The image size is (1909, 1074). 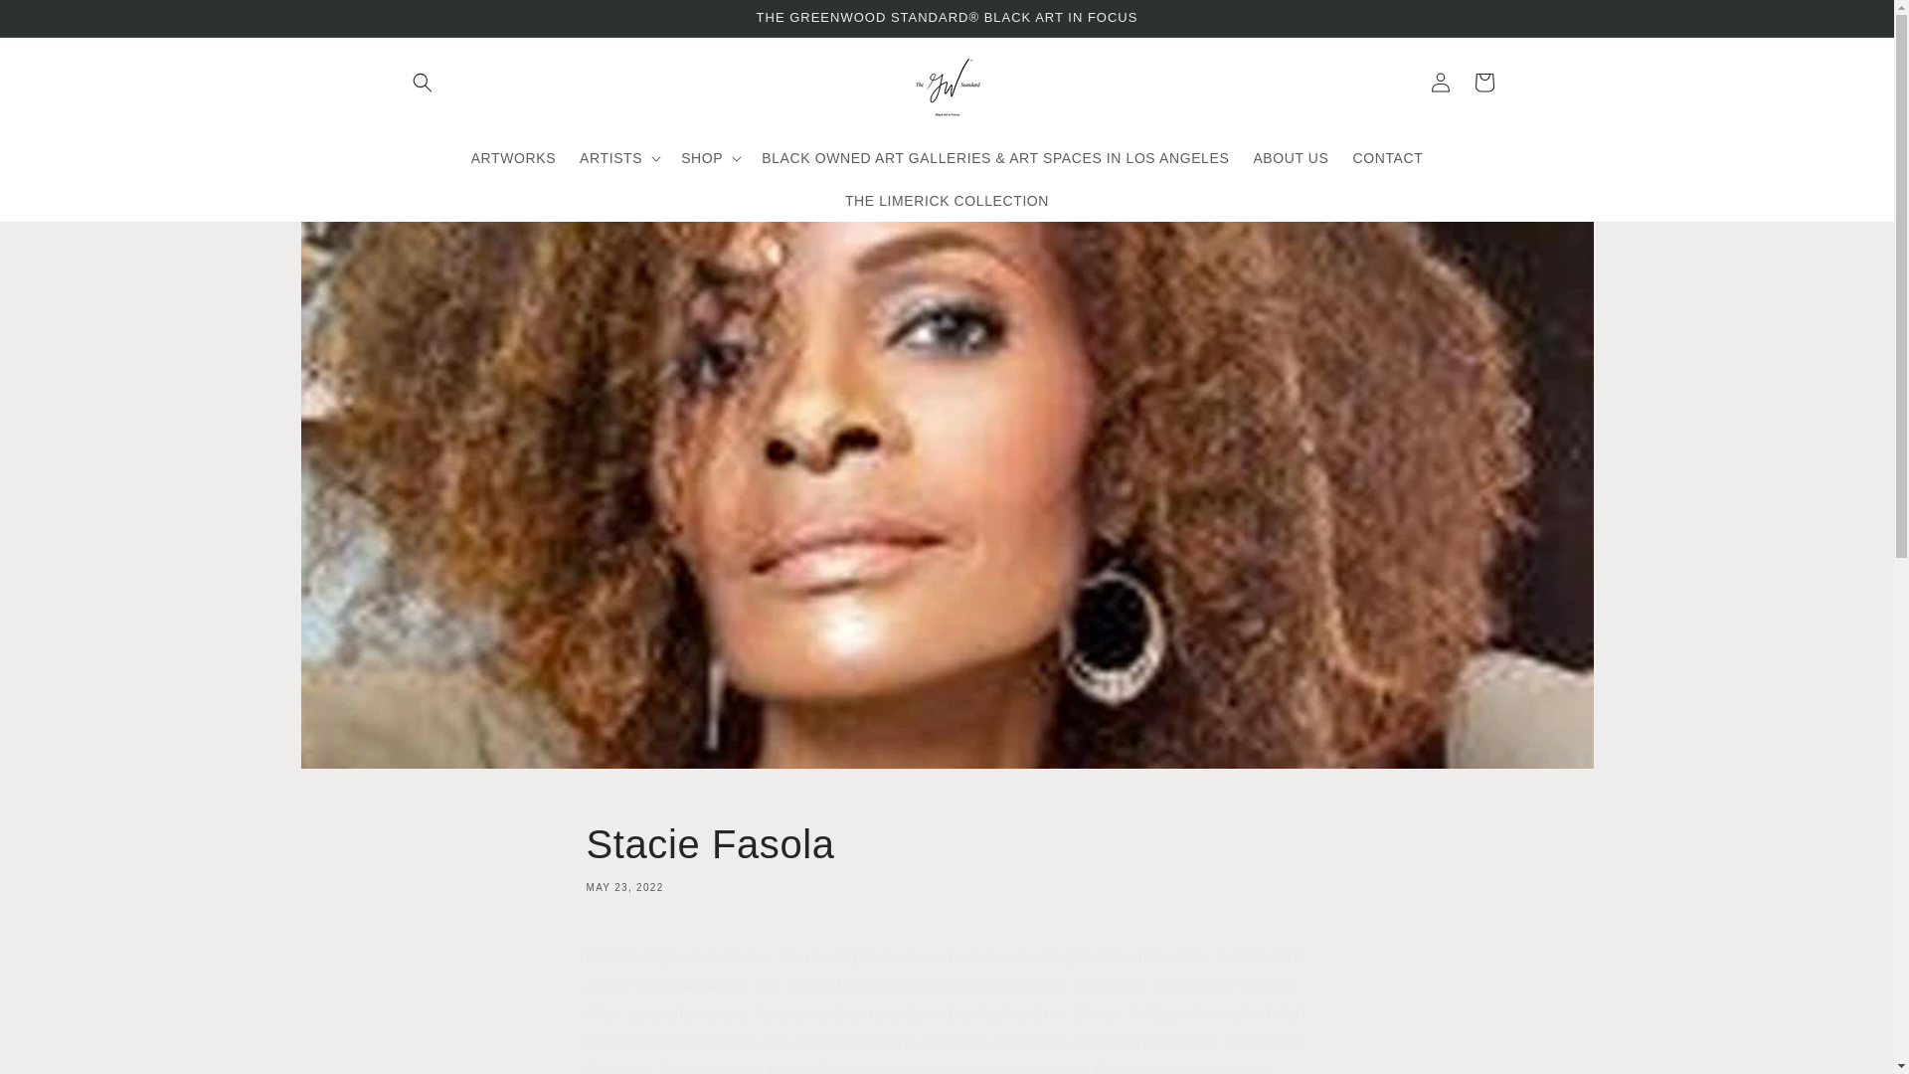 What do you see at coordinates (60, 23) in the screenshot?
I see `ARTWORKS` at bounding box center [60, 23].